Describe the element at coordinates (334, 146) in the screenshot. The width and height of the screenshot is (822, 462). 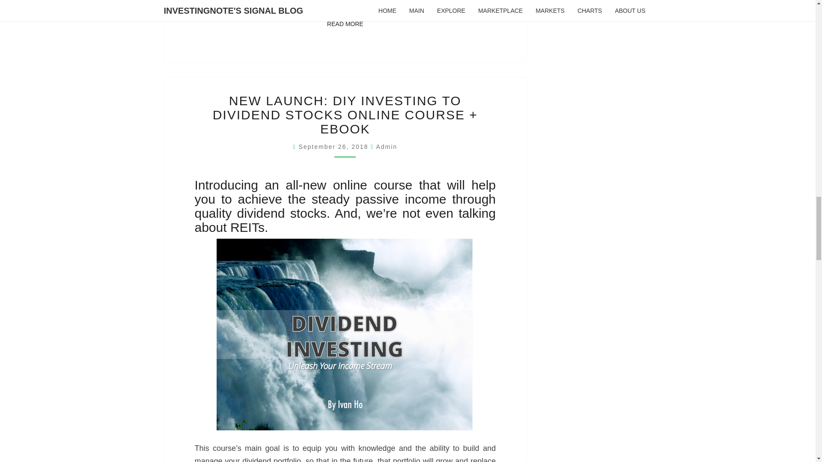
I see `View all posts by admin` at that location.